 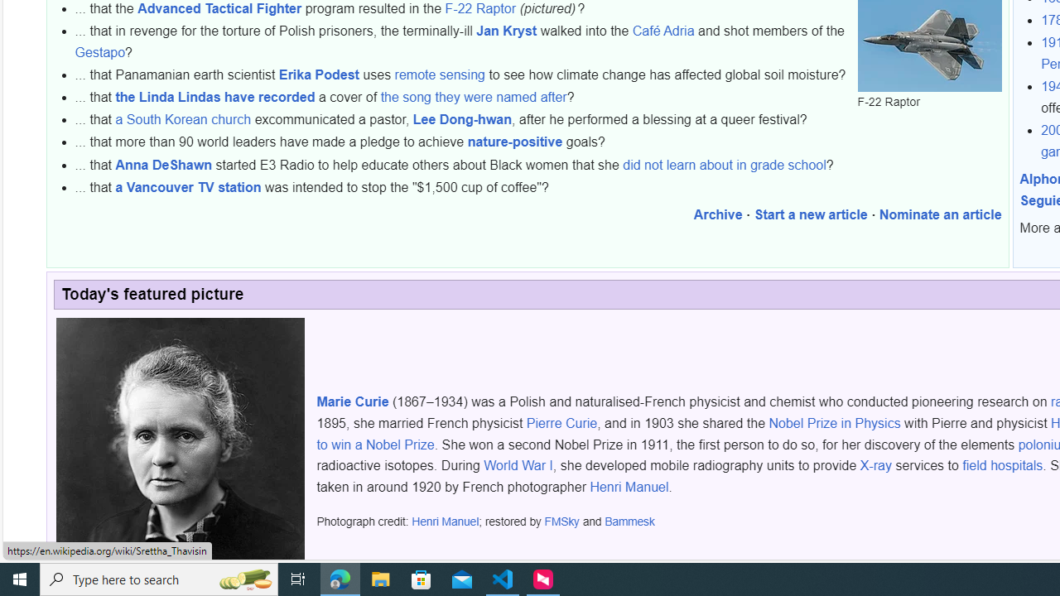 What do you see at coordinates (629, 521) in the screenshot?
I see `Bammesk` at bounding box center [629, 521].